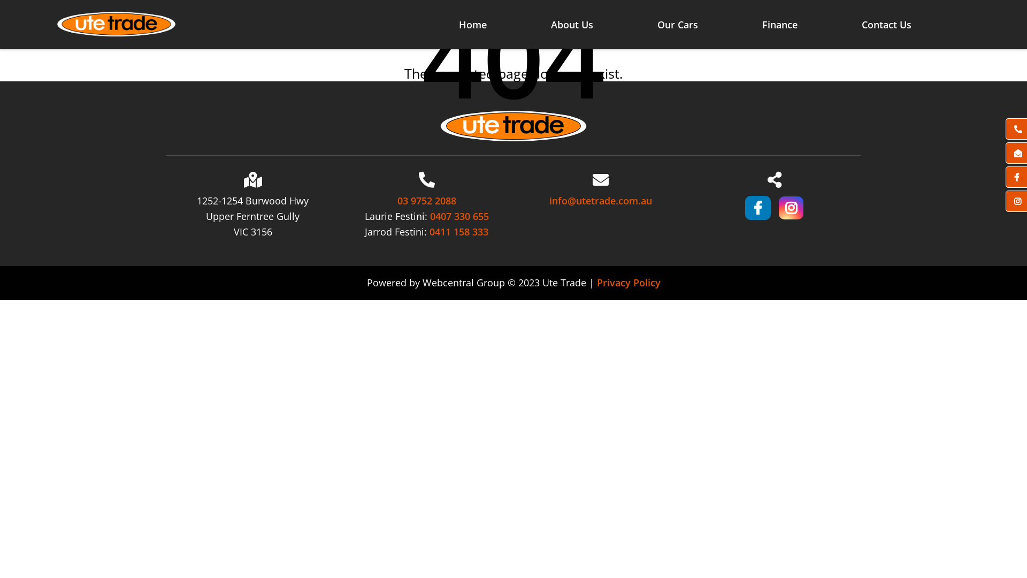 Image resolution: width=1027 pixels, height=578 pixels. What do you see at coordinates (601, 180) in the screenshot?
I see `Email` at bounding box center [601, 180].